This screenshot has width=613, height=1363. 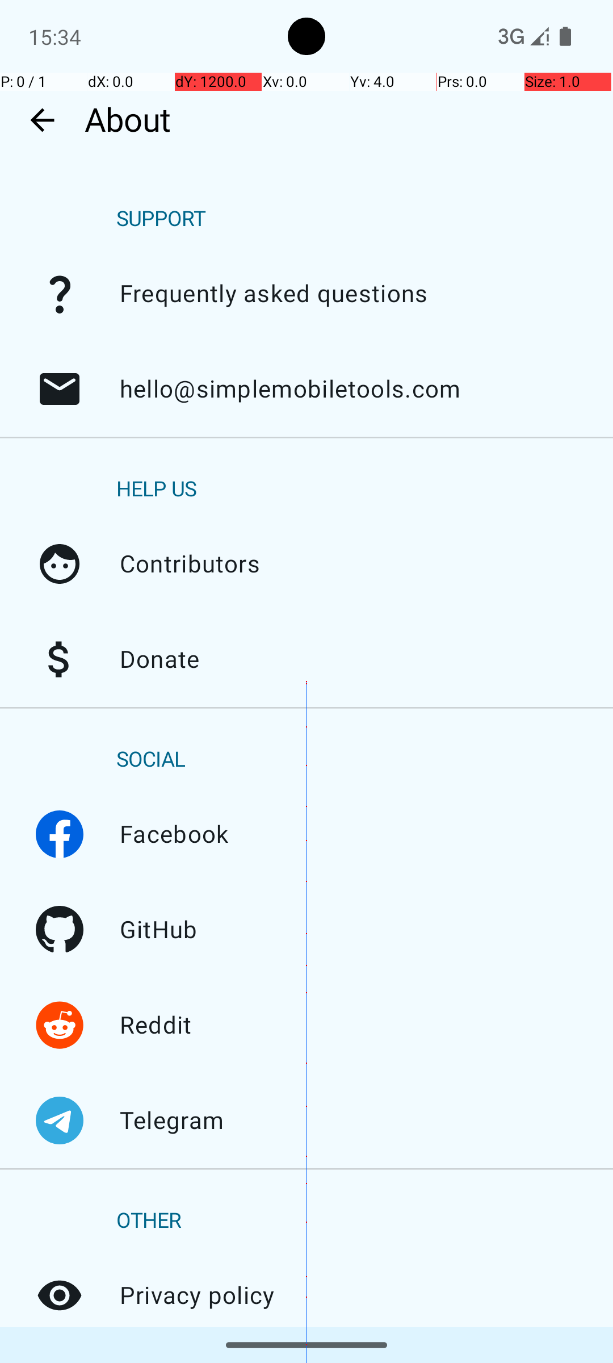 What do you see at coordinates (161, 219) in the screenshot?
I see `SUPPORT` at bounding box center [161, 219].